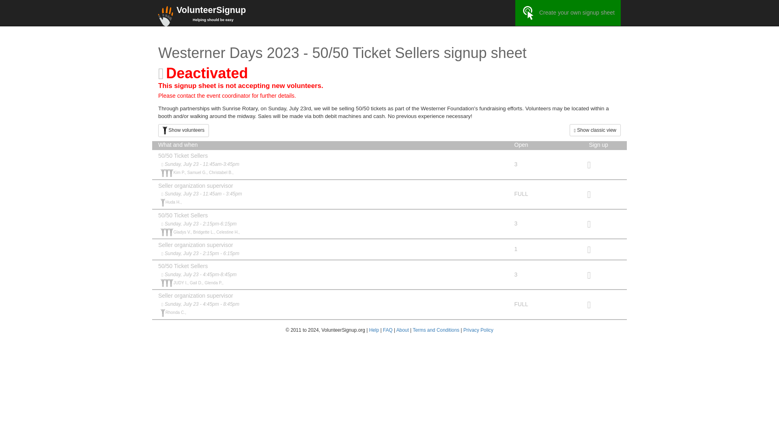 This screenshot has width=779, height=438. I want to click on Help, so click(374, 330).